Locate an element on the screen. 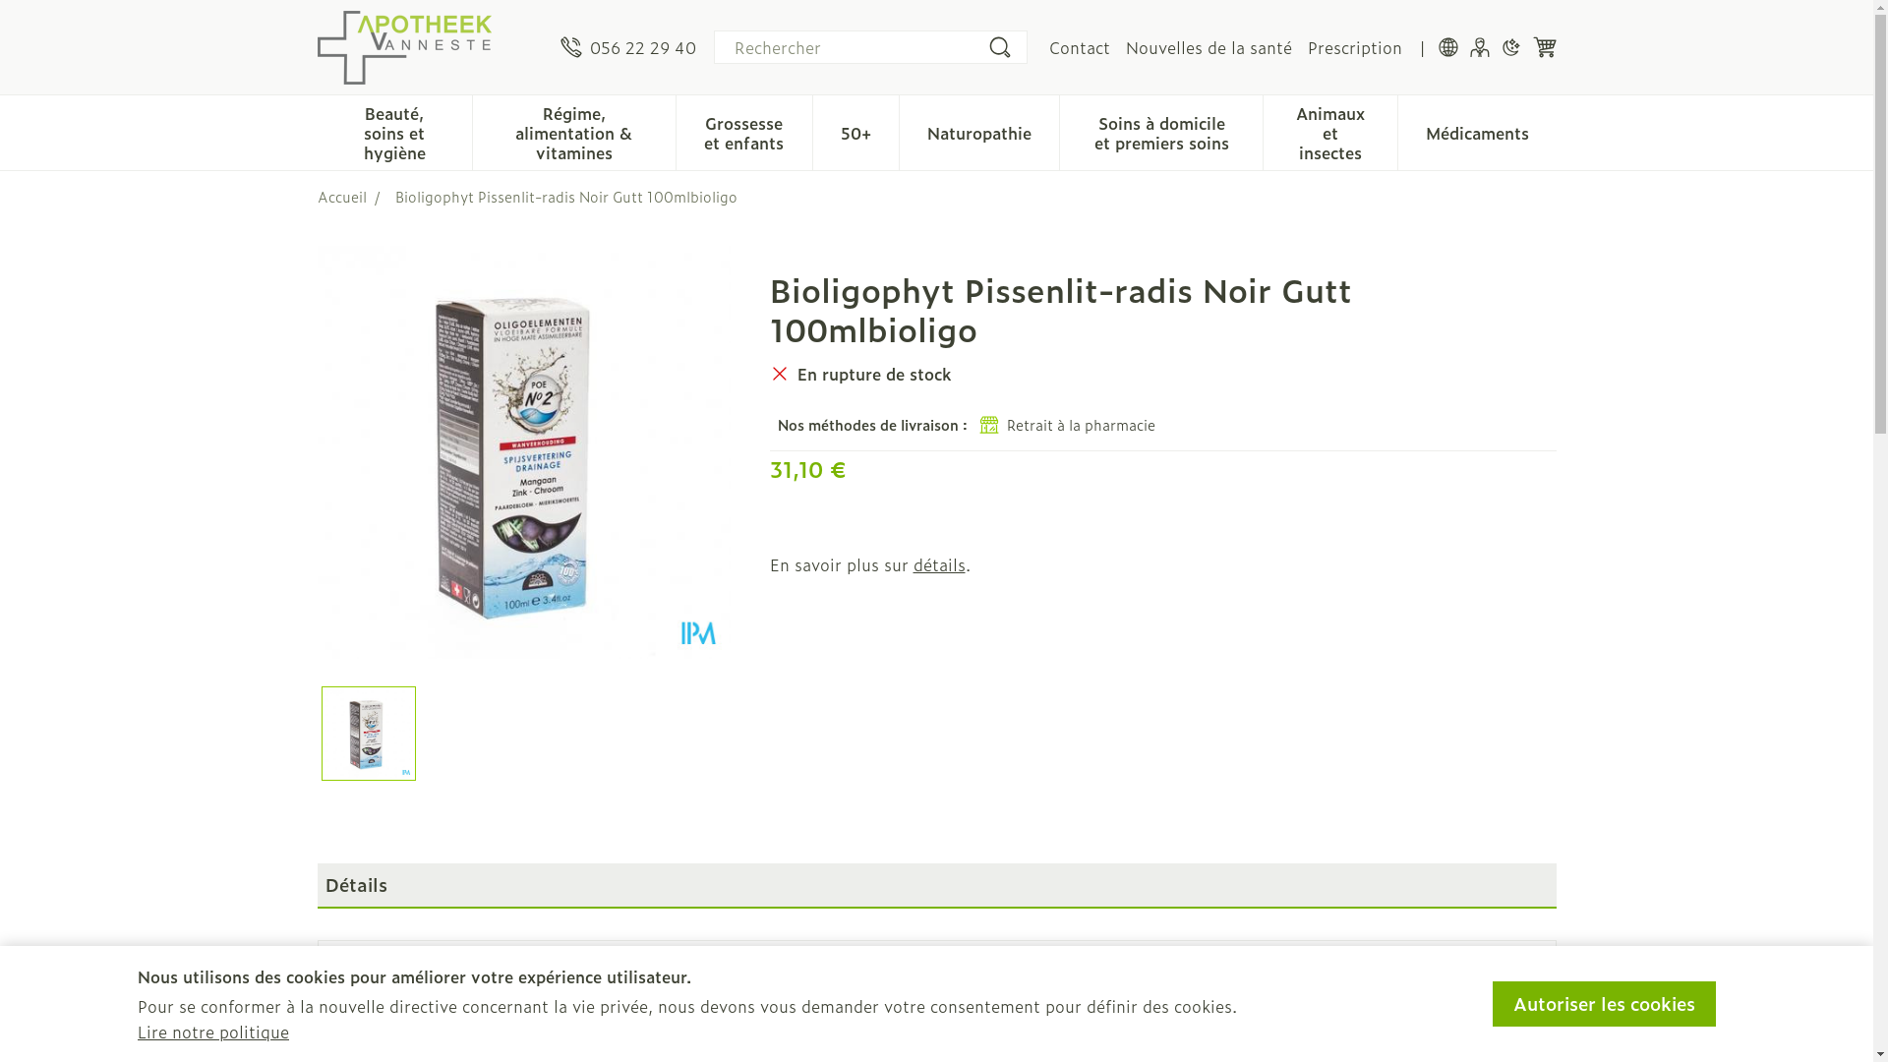 The width and height of the screenshot is (1888, 1062). Bioligophyt Pissenlit-radis Noir Gutt 100mlbioligo is located at coordinates (369, 734).